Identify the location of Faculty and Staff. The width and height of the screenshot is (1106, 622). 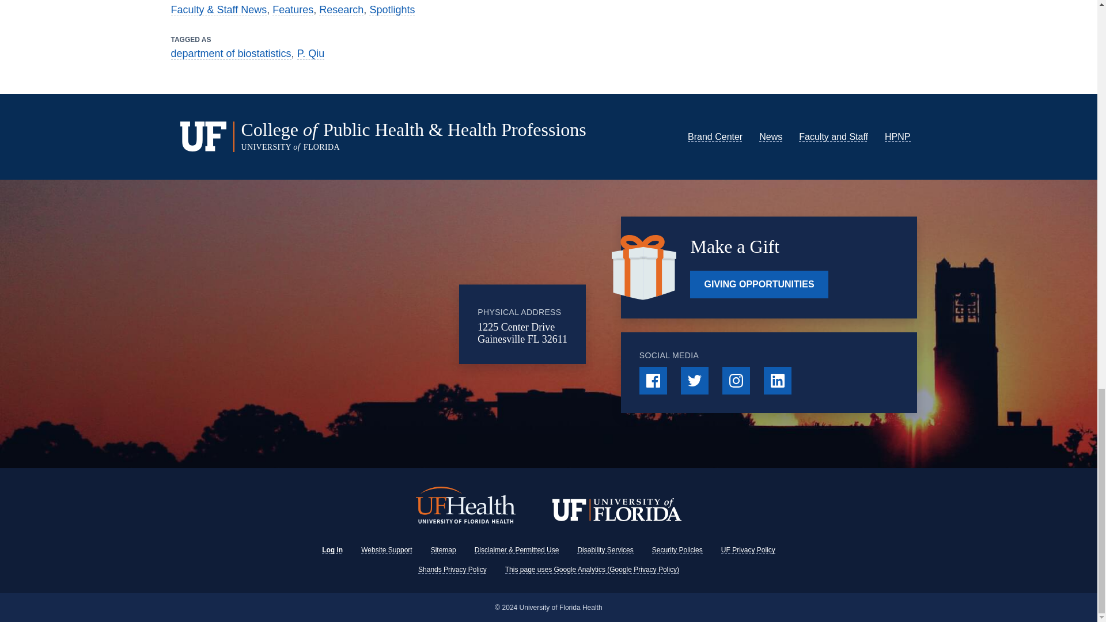
(833, 136).